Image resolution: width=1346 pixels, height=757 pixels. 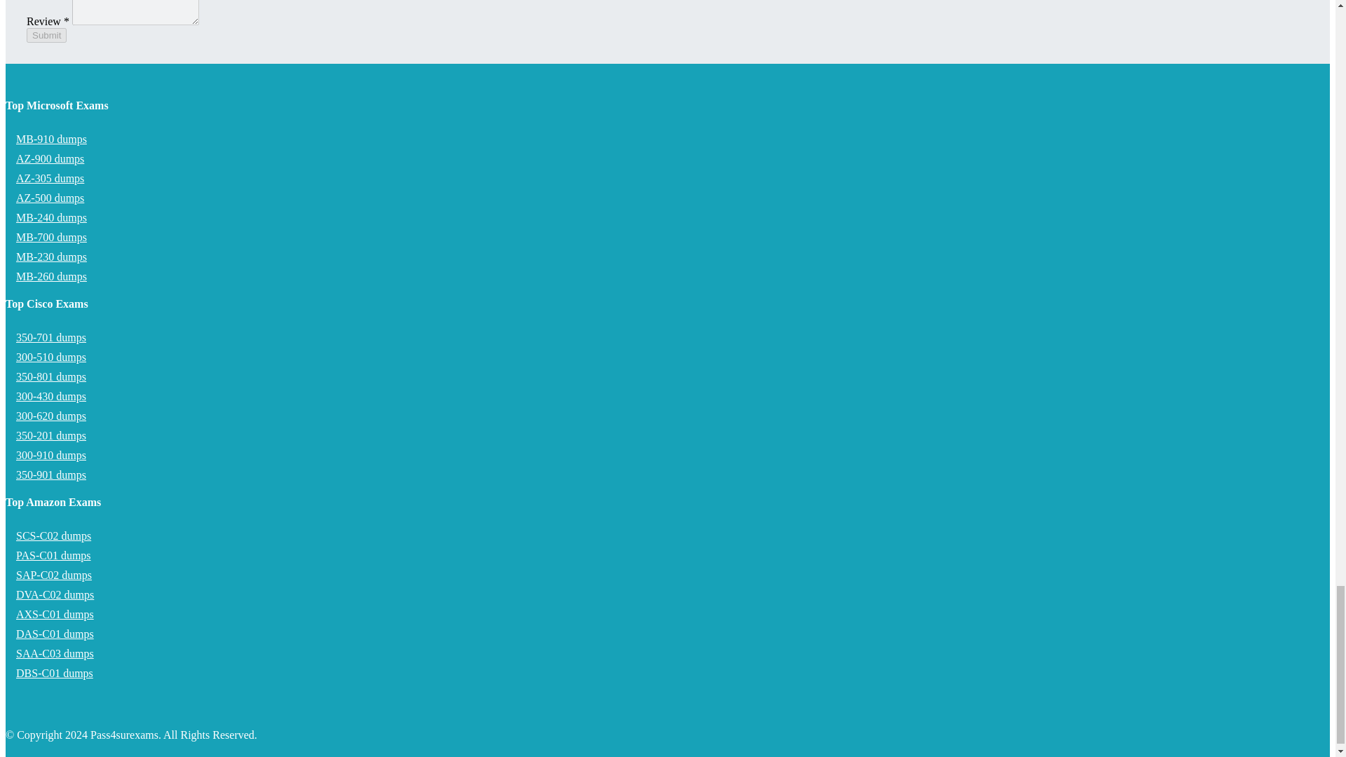 I want to click on MB-230 dumps, so click(x=50, y=257).